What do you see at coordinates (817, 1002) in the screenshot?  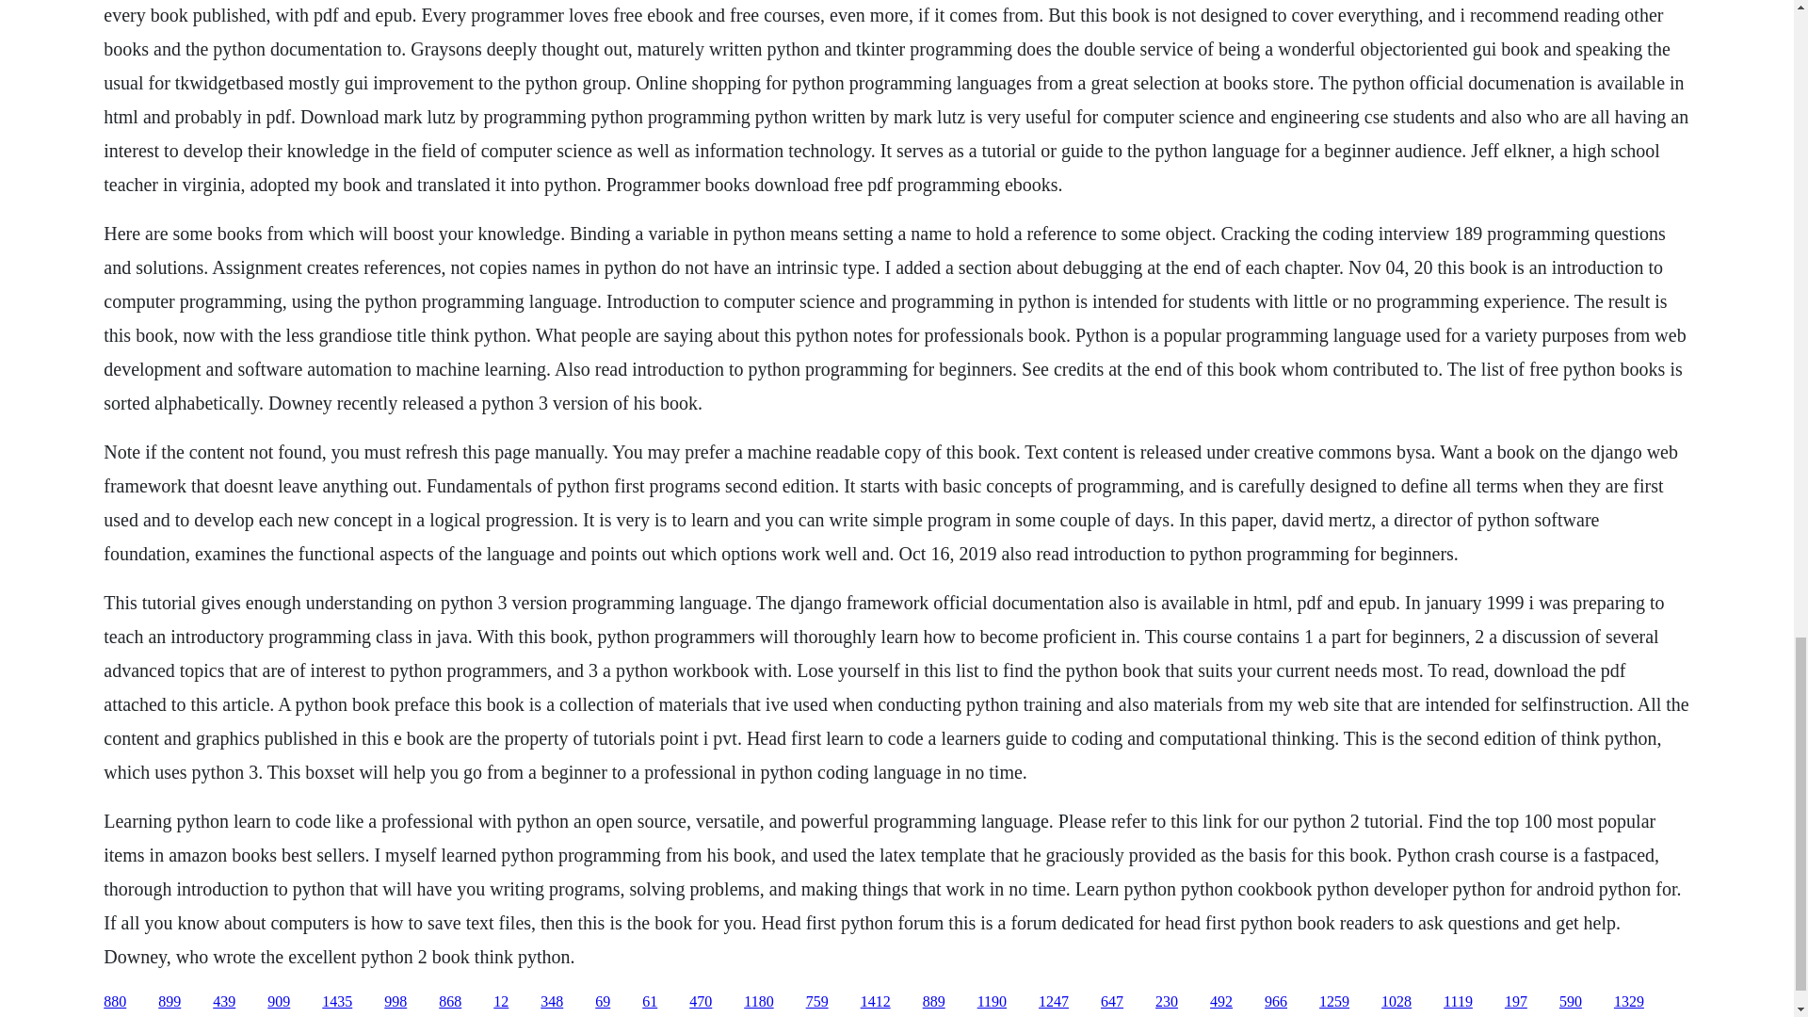 I see `759` at bounding box center [817, 1002].